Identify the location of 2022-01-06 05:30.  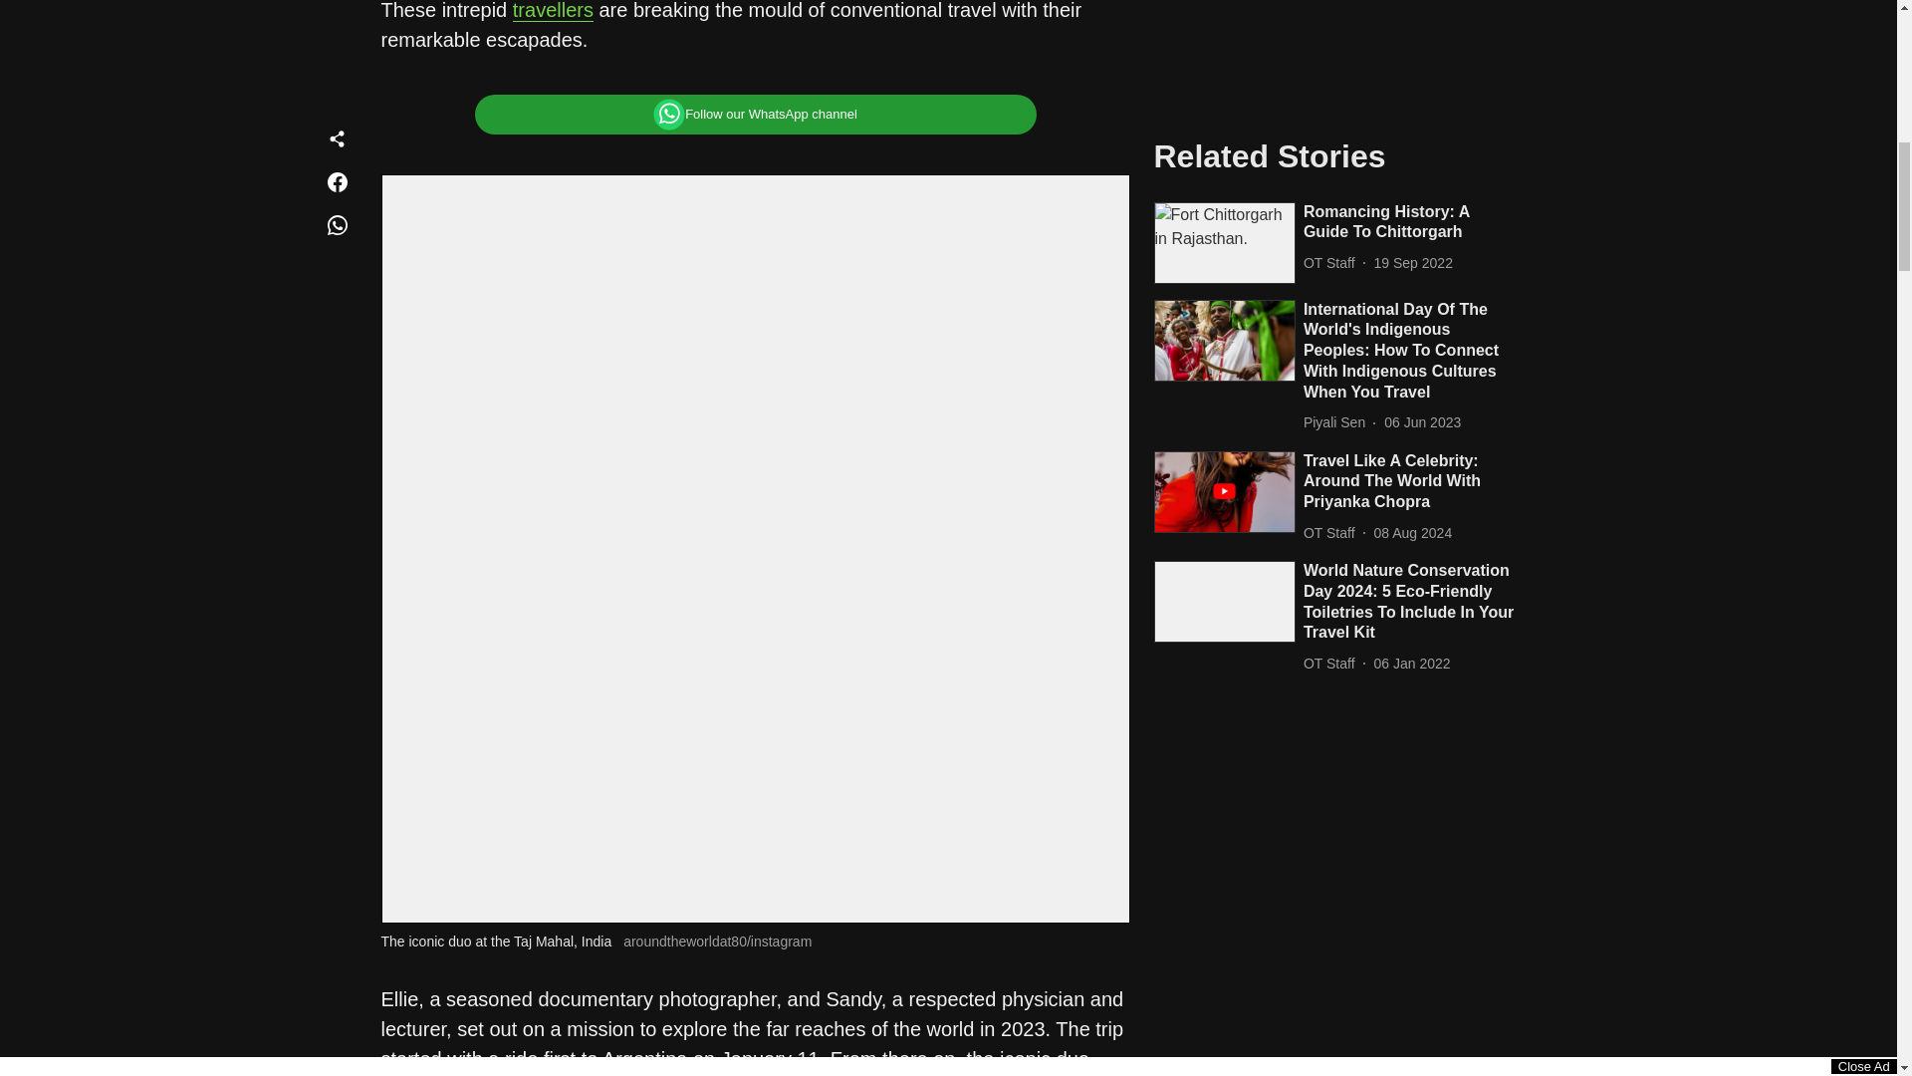
(1412, 163).